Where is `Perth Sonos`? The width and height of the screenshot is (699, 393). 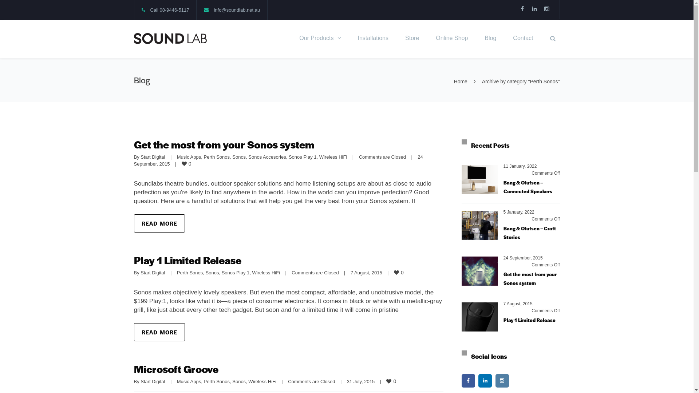
Perth Sonos is located at coordinates (217, 157).